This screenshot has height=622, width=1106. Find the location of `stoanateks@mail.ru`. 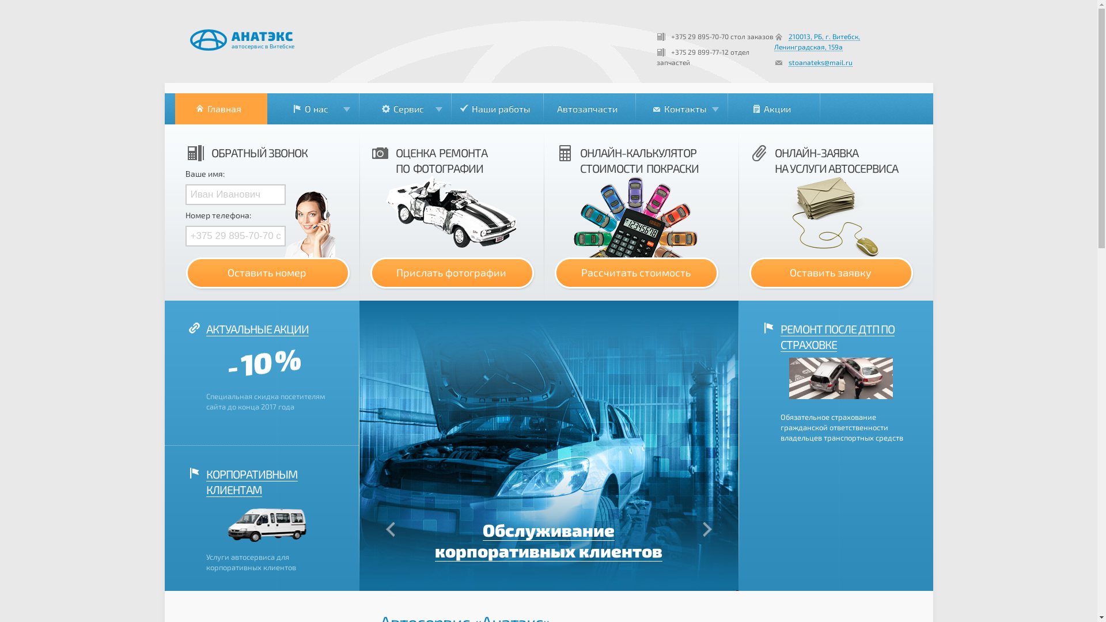

stoanateks@mail.ru is located at coordinates (820, 62).